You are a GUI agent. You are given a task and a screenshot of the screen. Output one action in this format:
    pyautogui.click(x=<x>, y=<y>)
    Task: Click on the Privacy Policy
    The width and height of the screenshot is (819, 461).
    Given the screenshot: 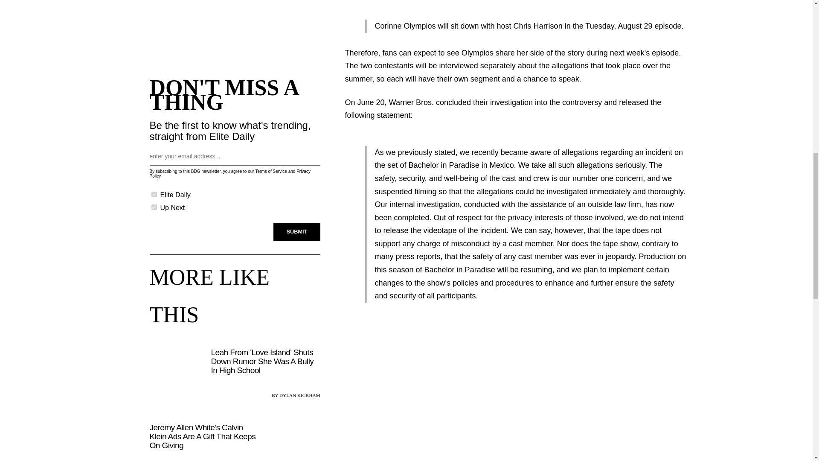 What is the action you would take?
    pyautogui.click(x=229, y=172)
    